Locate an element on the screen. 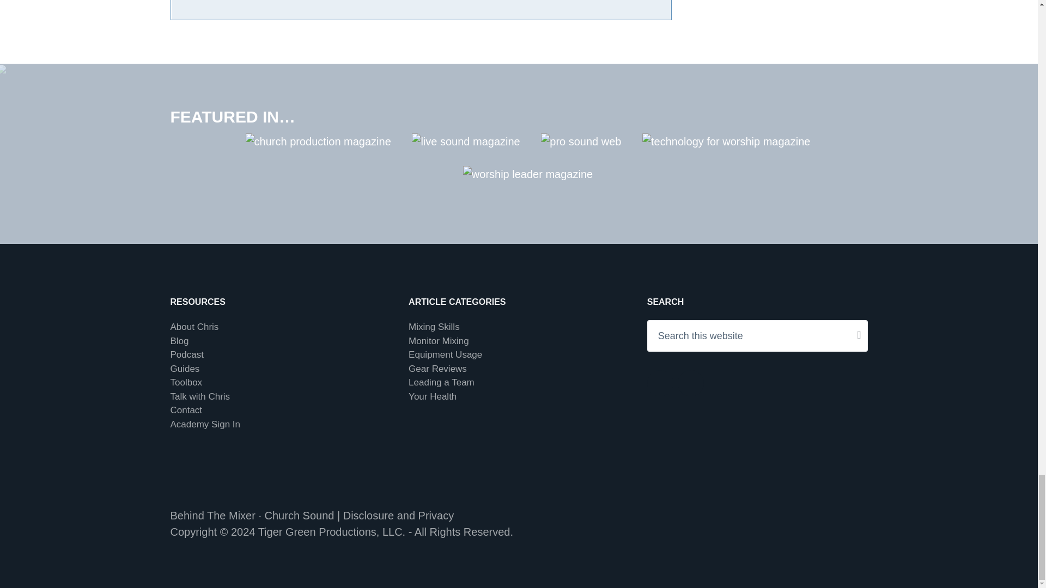 The image size is (1046, 588). Blog is located at coordinates (179, 341).